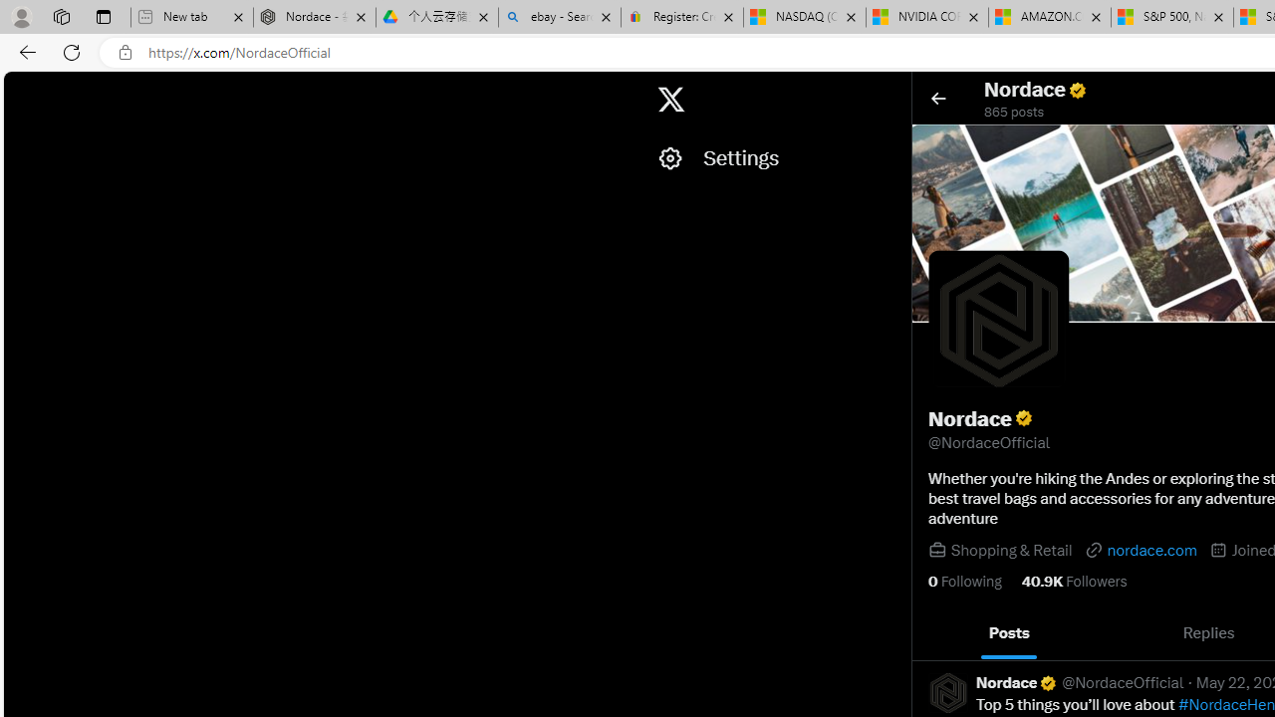 This screenshot has width=1275, height=717. What do you see at coordinates (1171, 18) in the screenshot?
I see `S&P 500, Nasdaq end lower, weighed by Nvidia dip | Watch` at bounding box center [1171, 18].